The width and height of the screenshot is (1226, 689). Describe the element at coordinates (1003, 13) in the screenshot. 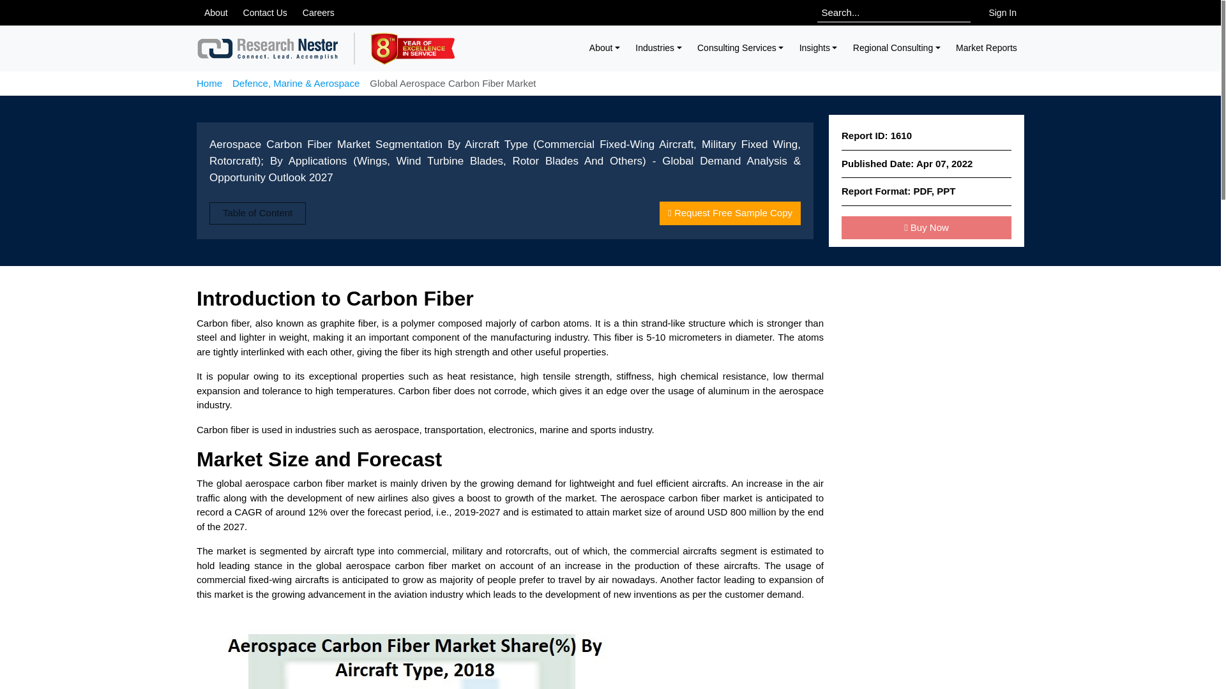

I see `Sign In` at that location.